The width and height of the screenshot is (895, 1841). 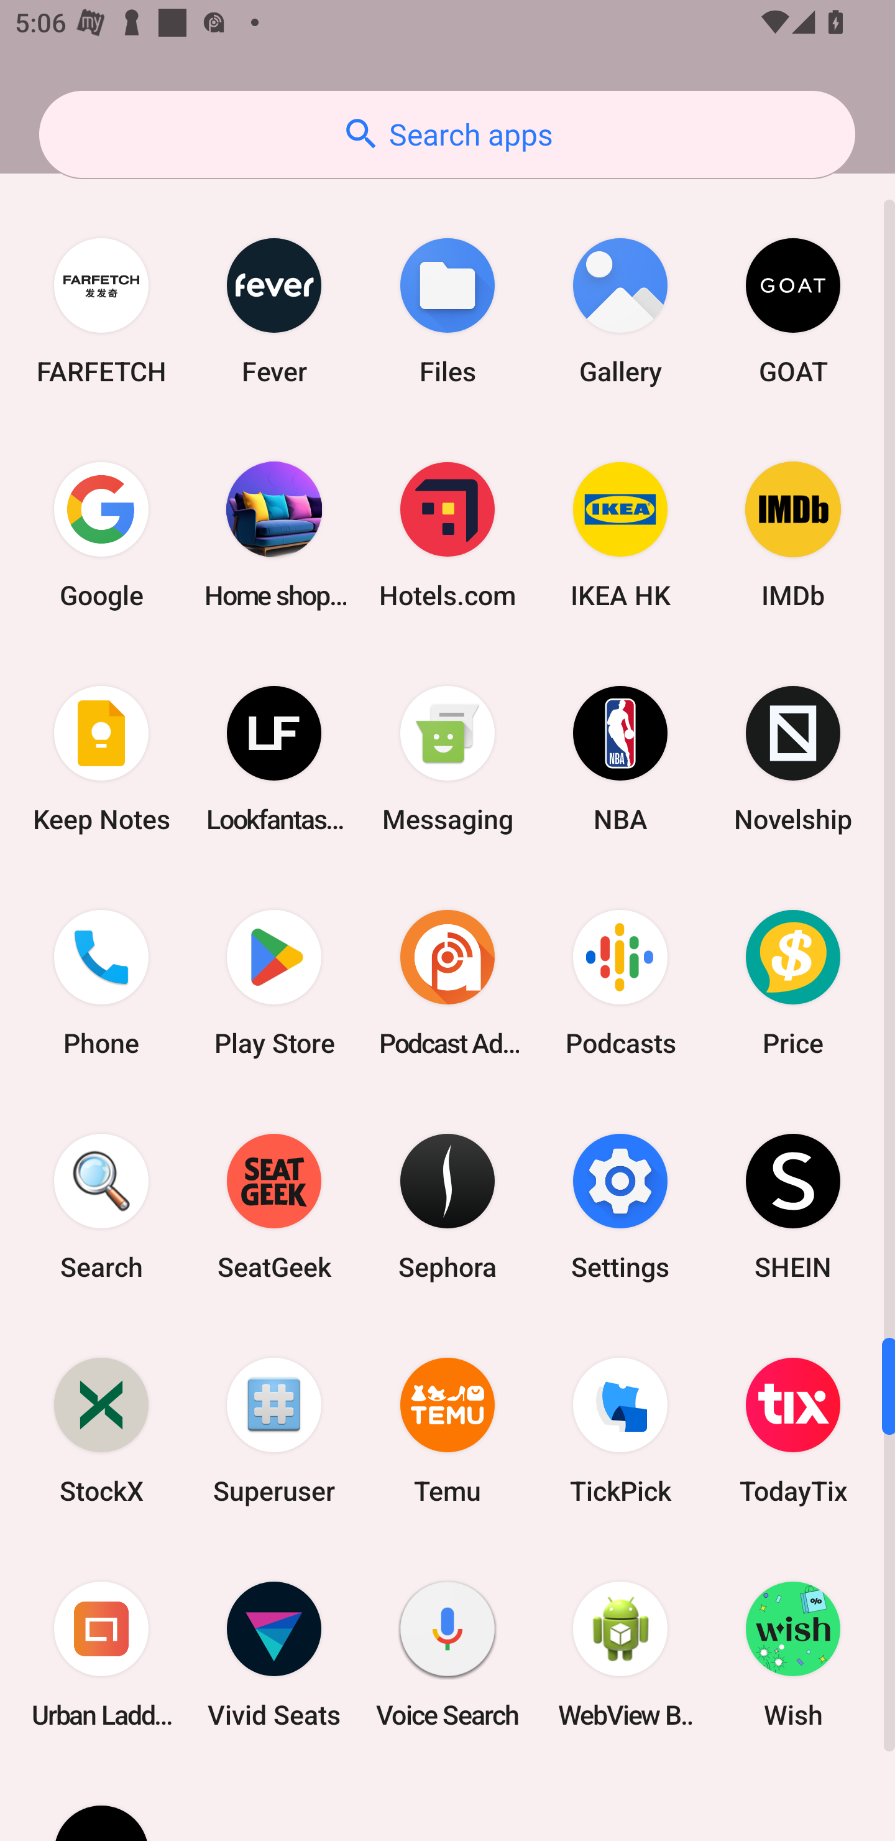 What do you see at coordinates (101, 311) in the screenshot?
I see `FARFETCH` at bounding box center [101, 311].